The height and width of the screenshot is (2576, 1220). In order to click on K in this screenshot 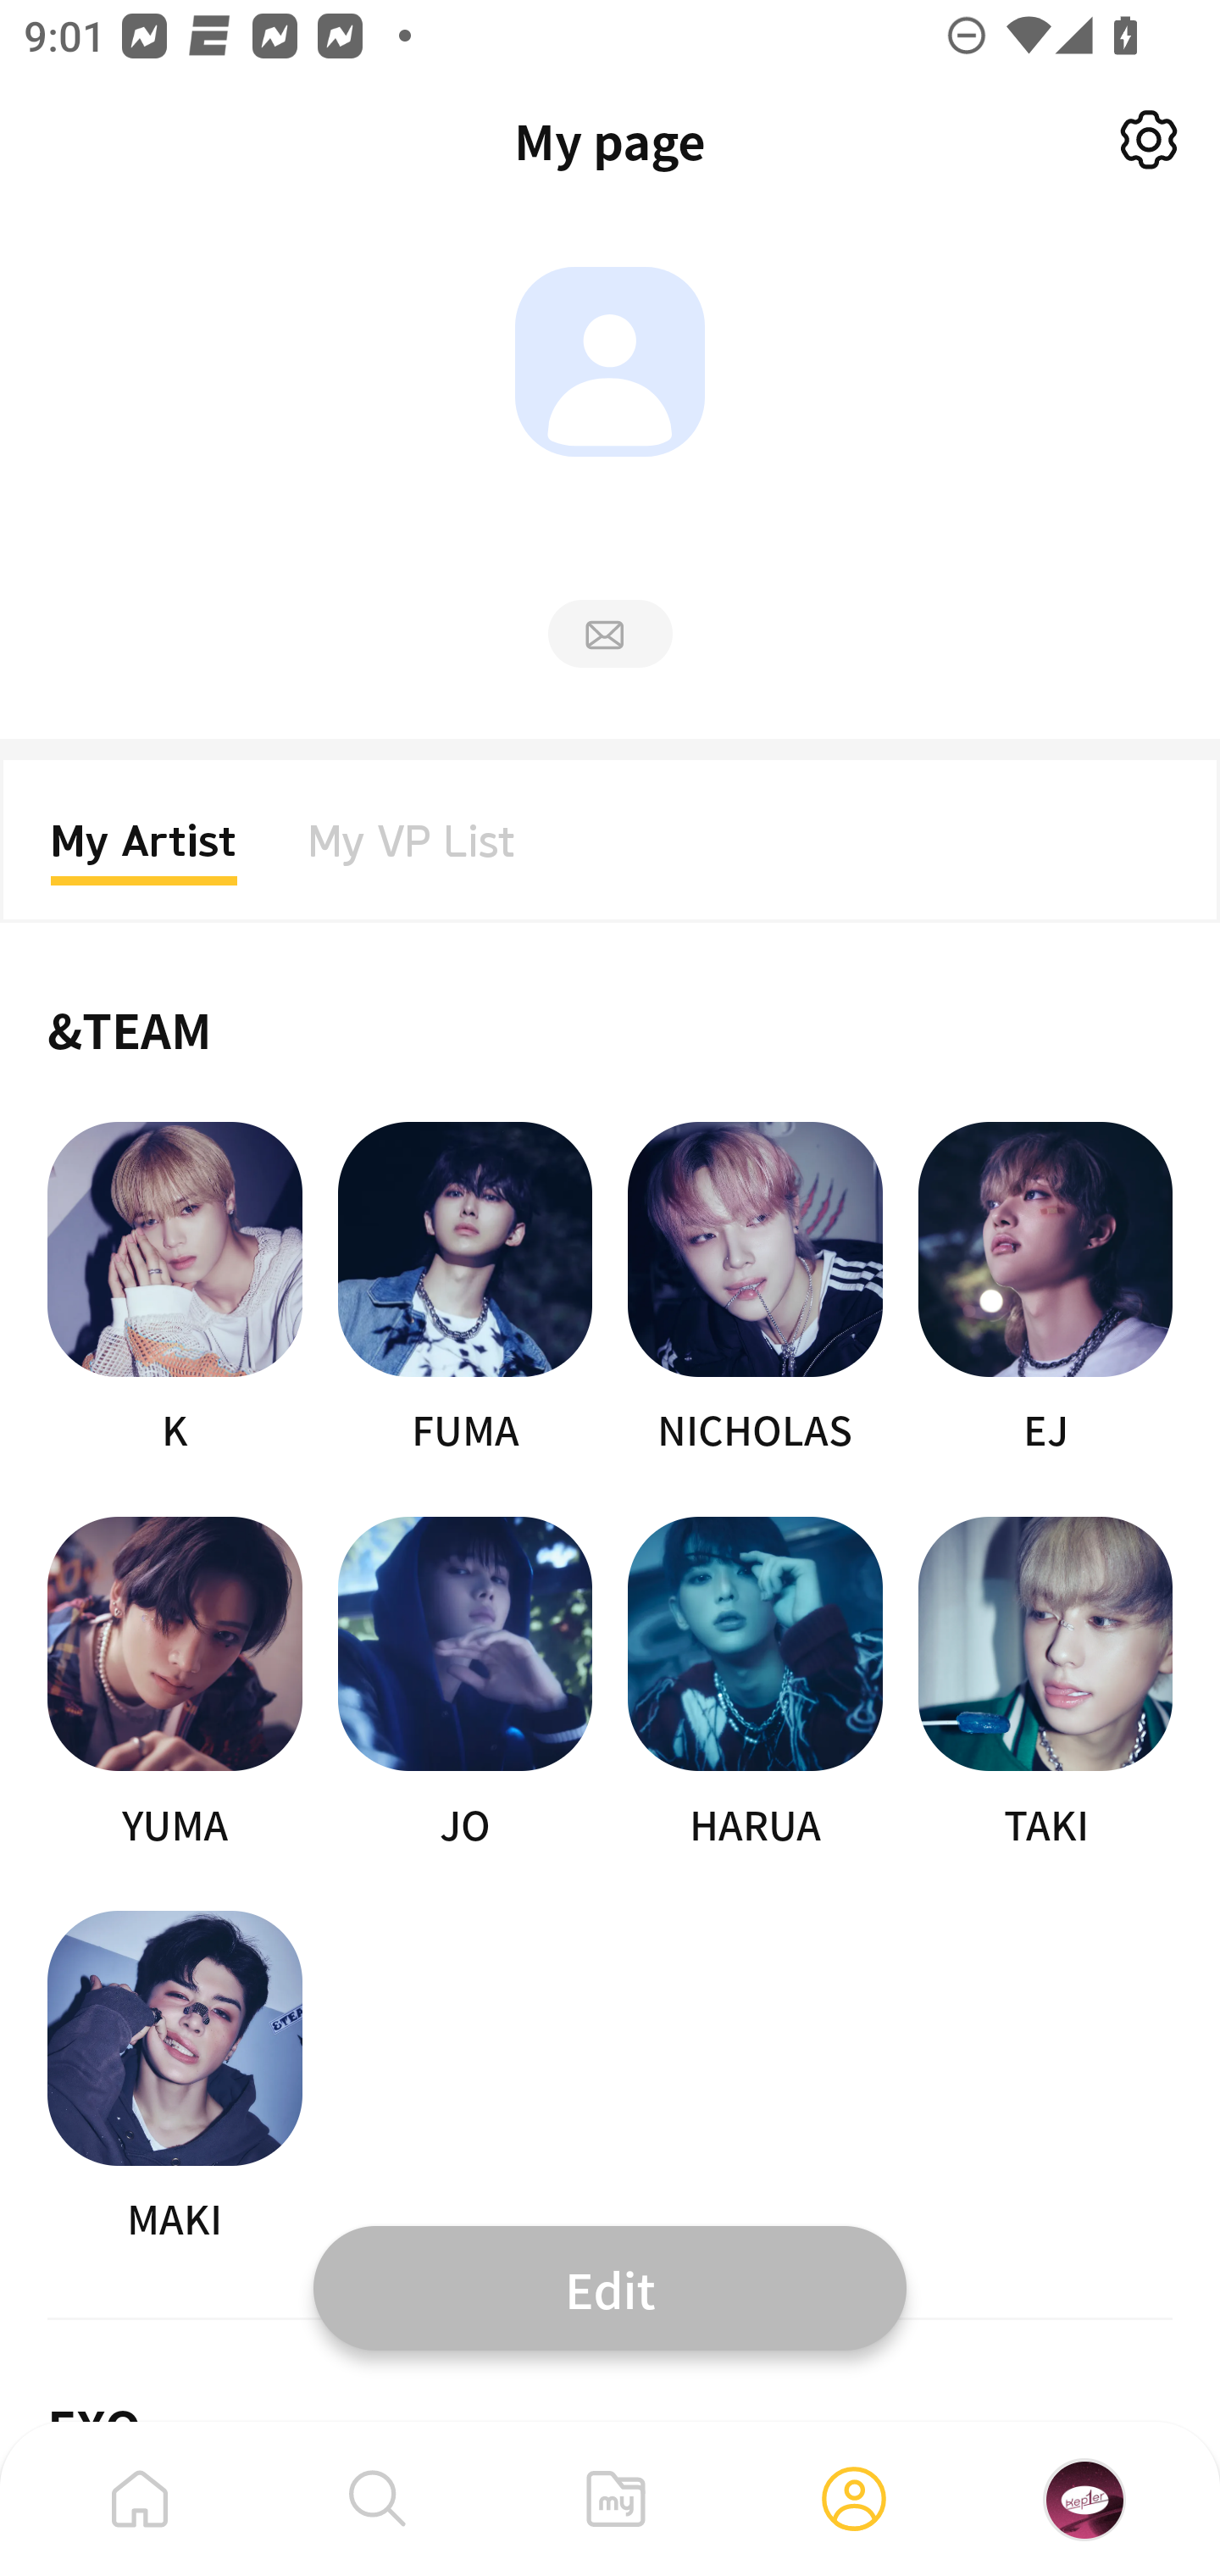, I will do `click(175, 1290)`.